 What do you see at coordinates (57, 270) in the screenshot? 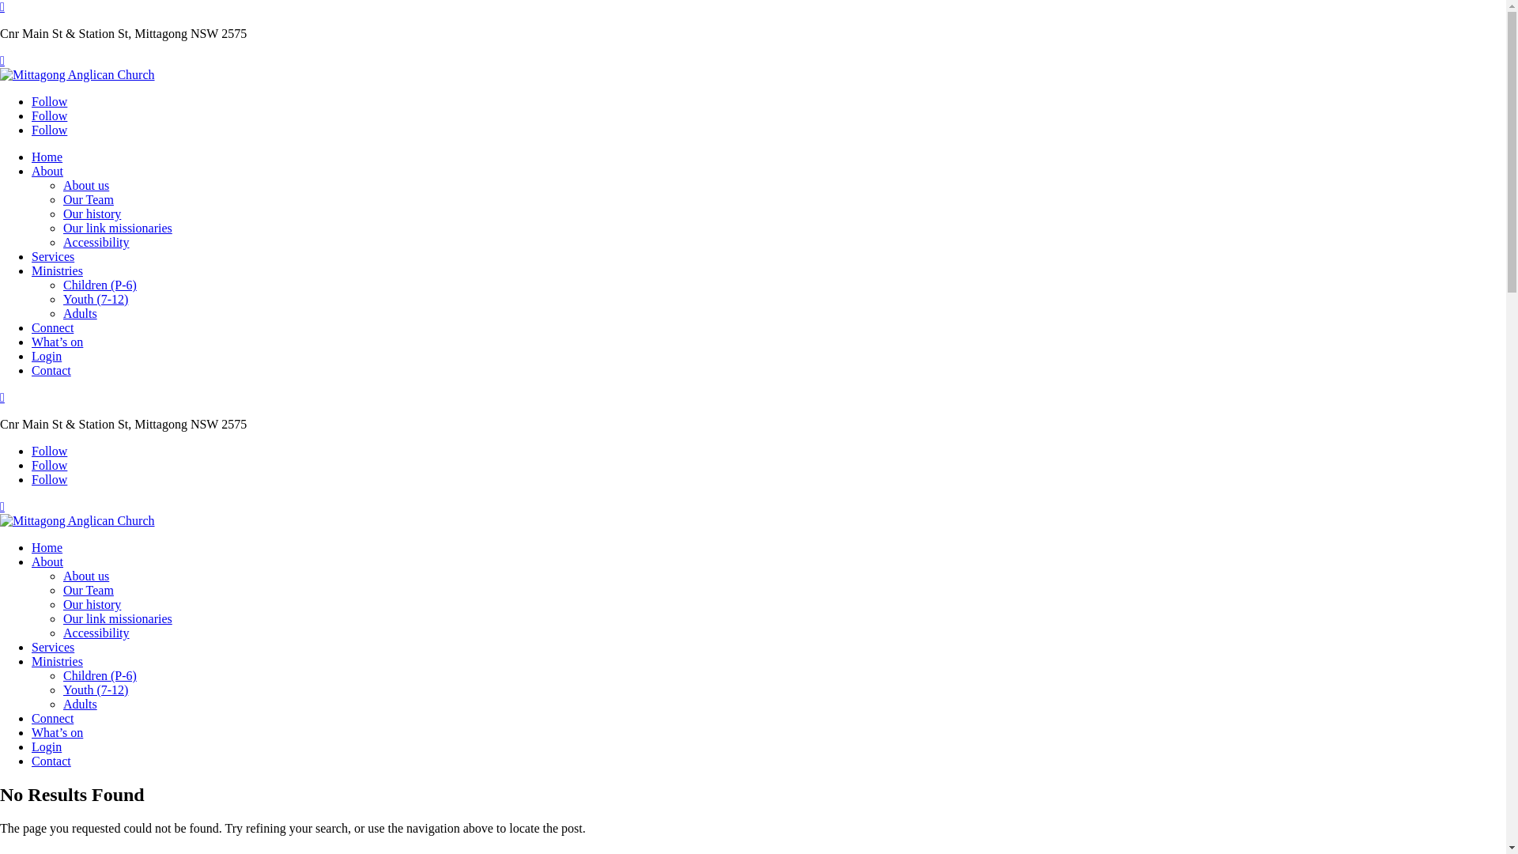
I see `Ministries` at bounding box center [57, 270].